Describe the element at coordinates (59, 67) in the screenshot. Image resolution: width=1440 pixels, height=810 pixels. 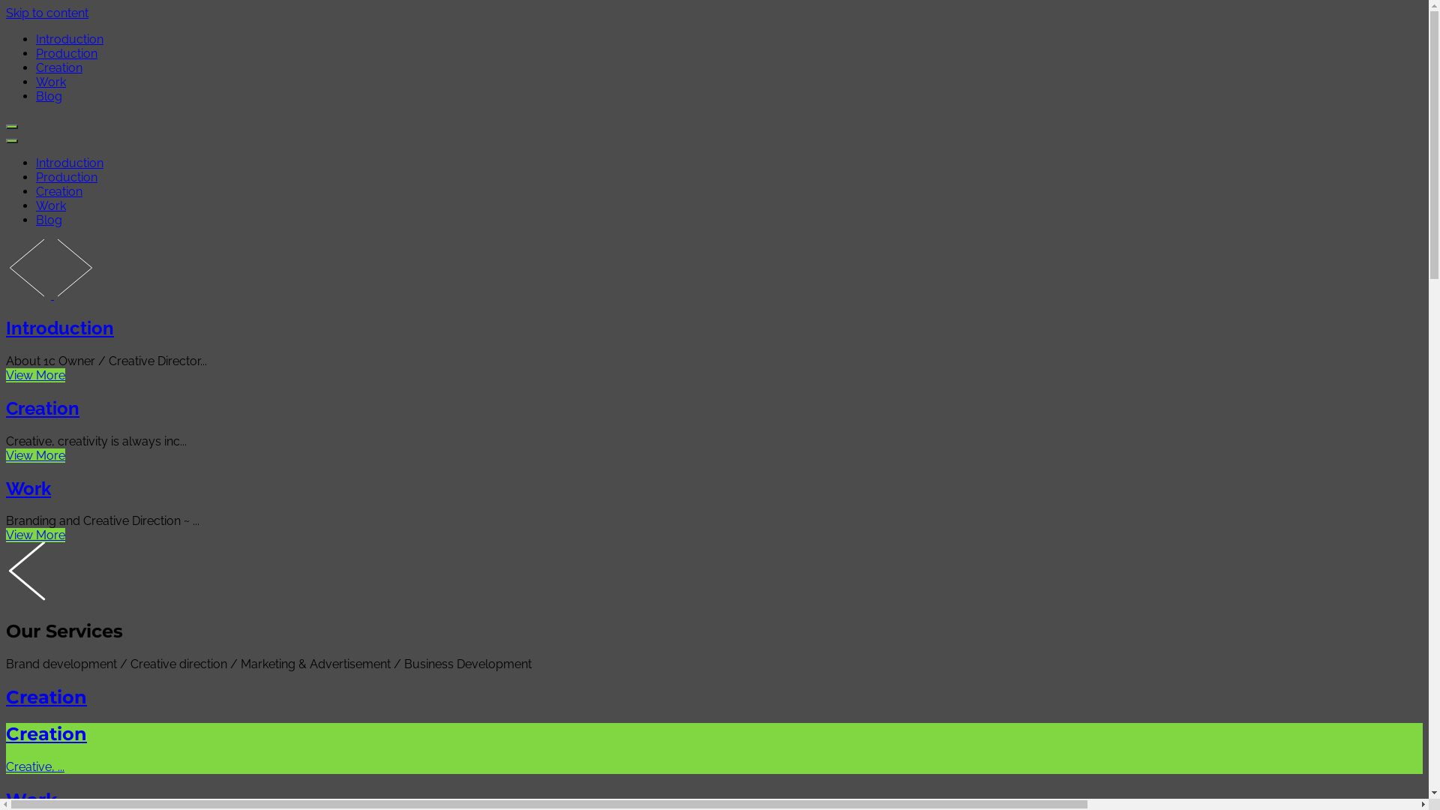
I see `Creation` at that location.